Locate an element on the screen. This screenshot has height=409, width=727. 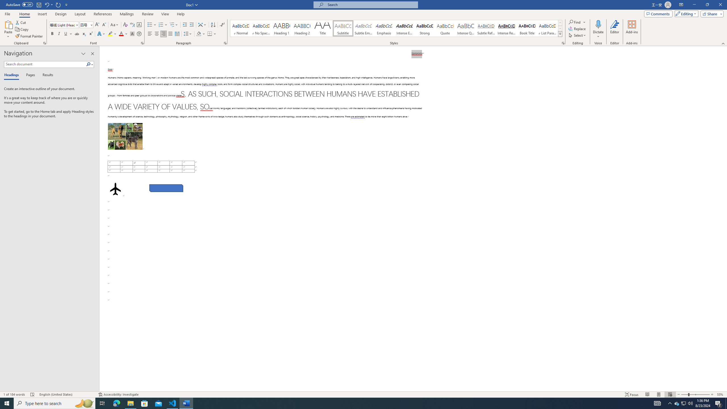
Find is located at coordinates (577, 22).